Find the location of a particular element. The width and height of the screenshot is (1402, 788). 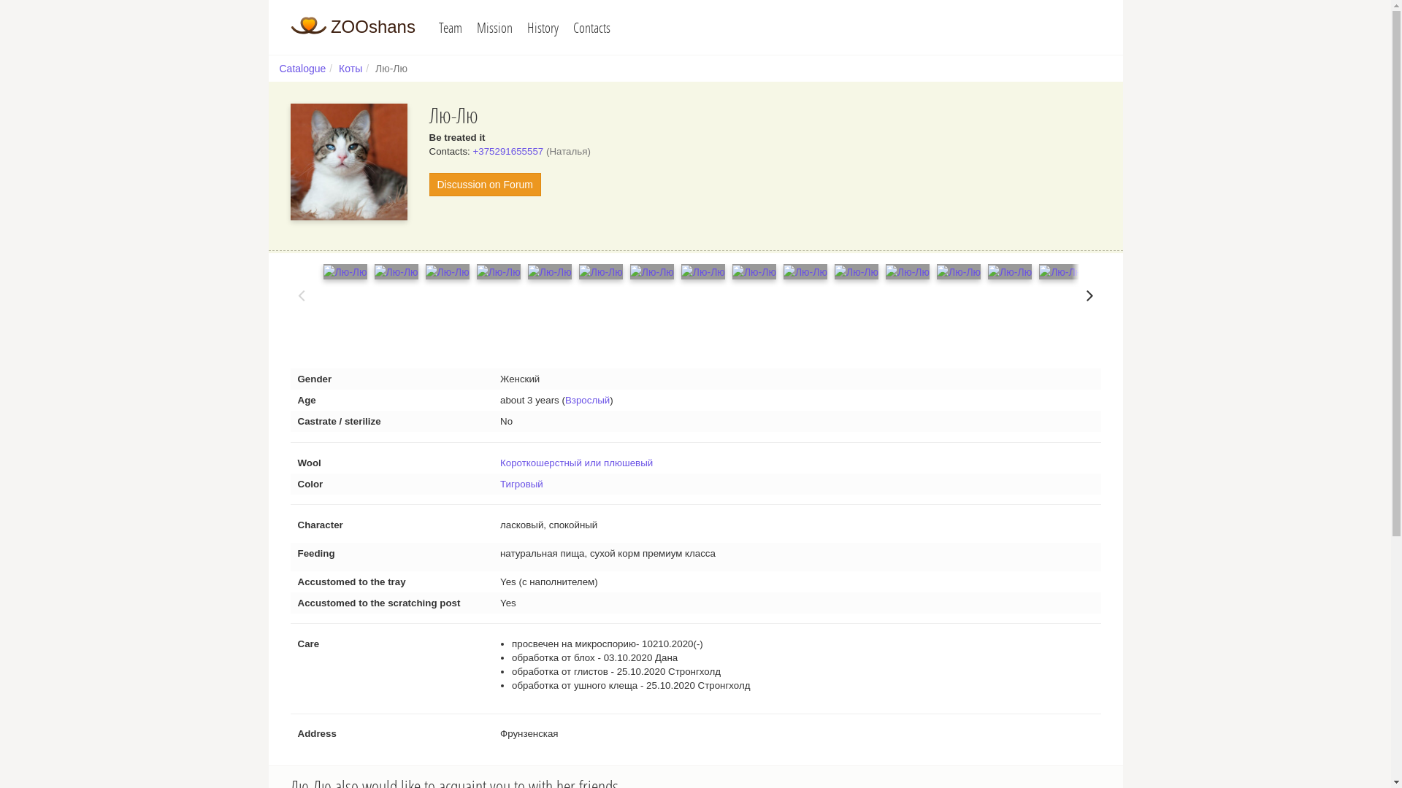

Catalogue is located at coordinates (302, 69).